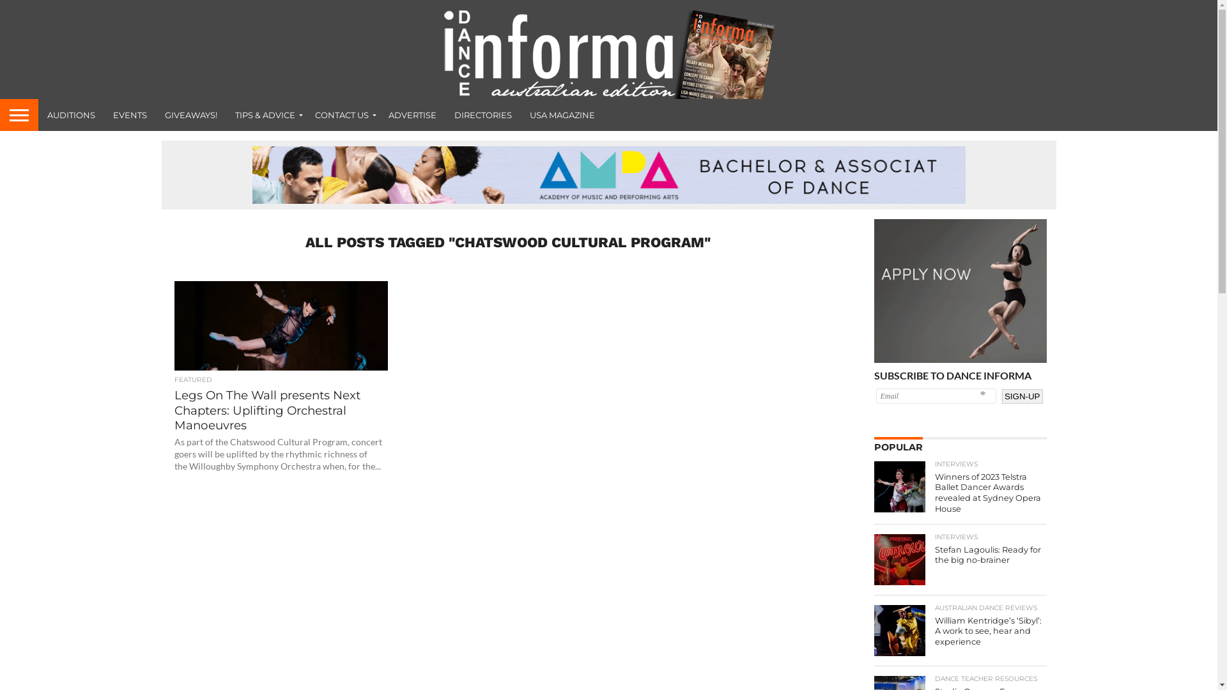 The height and width of the screenshot is (690, 1227). Describe the element at coordinates (343, 115) in the screenshot. I see `CONTACT US` at that location.